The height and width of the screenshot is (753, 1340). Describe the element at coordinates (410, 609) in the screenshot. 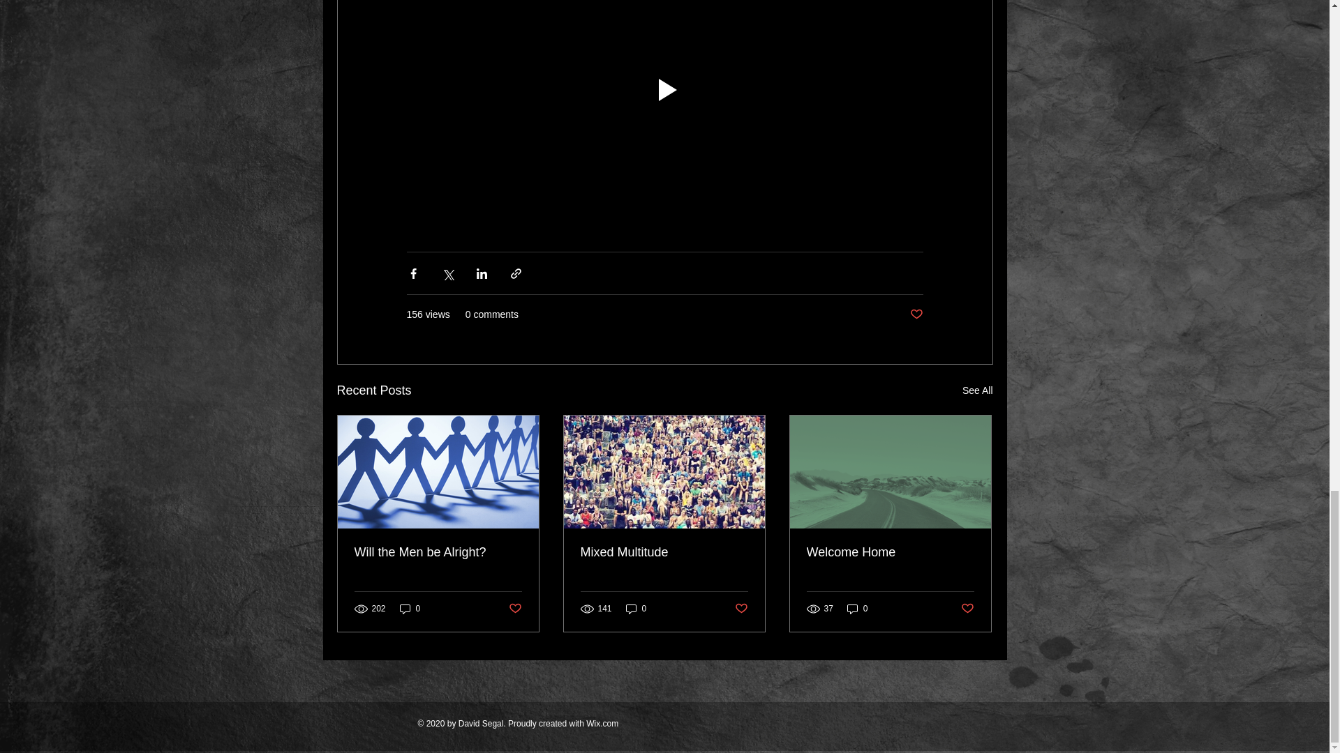

I see `0` at that location.